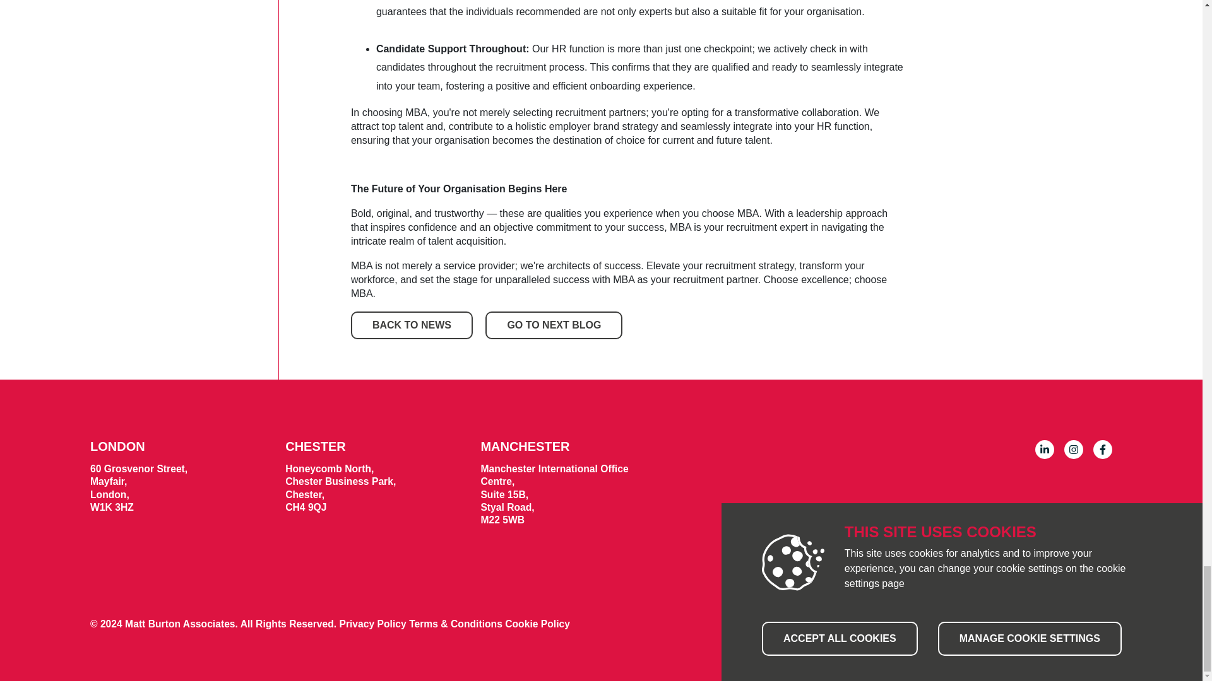 The width and height of the screenshot is (1212, 681). I want to click on GO TO NEXT BLOG, so click(554, 325).